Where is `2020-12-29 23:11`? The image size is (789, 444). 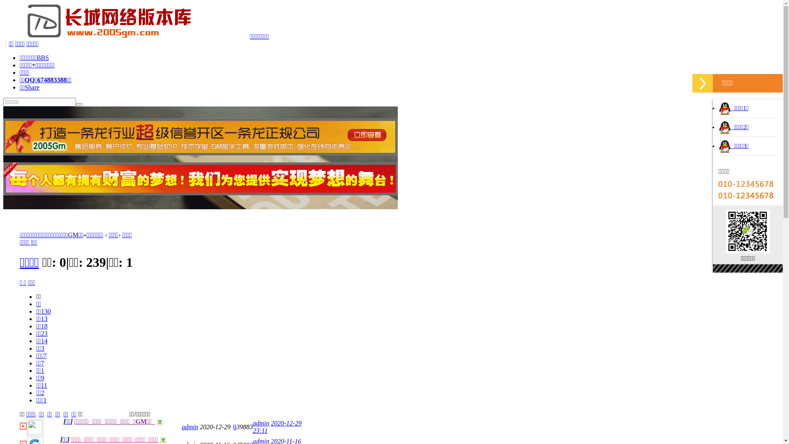
2020-12-29 23:11 is located at coordinates (277, 427).